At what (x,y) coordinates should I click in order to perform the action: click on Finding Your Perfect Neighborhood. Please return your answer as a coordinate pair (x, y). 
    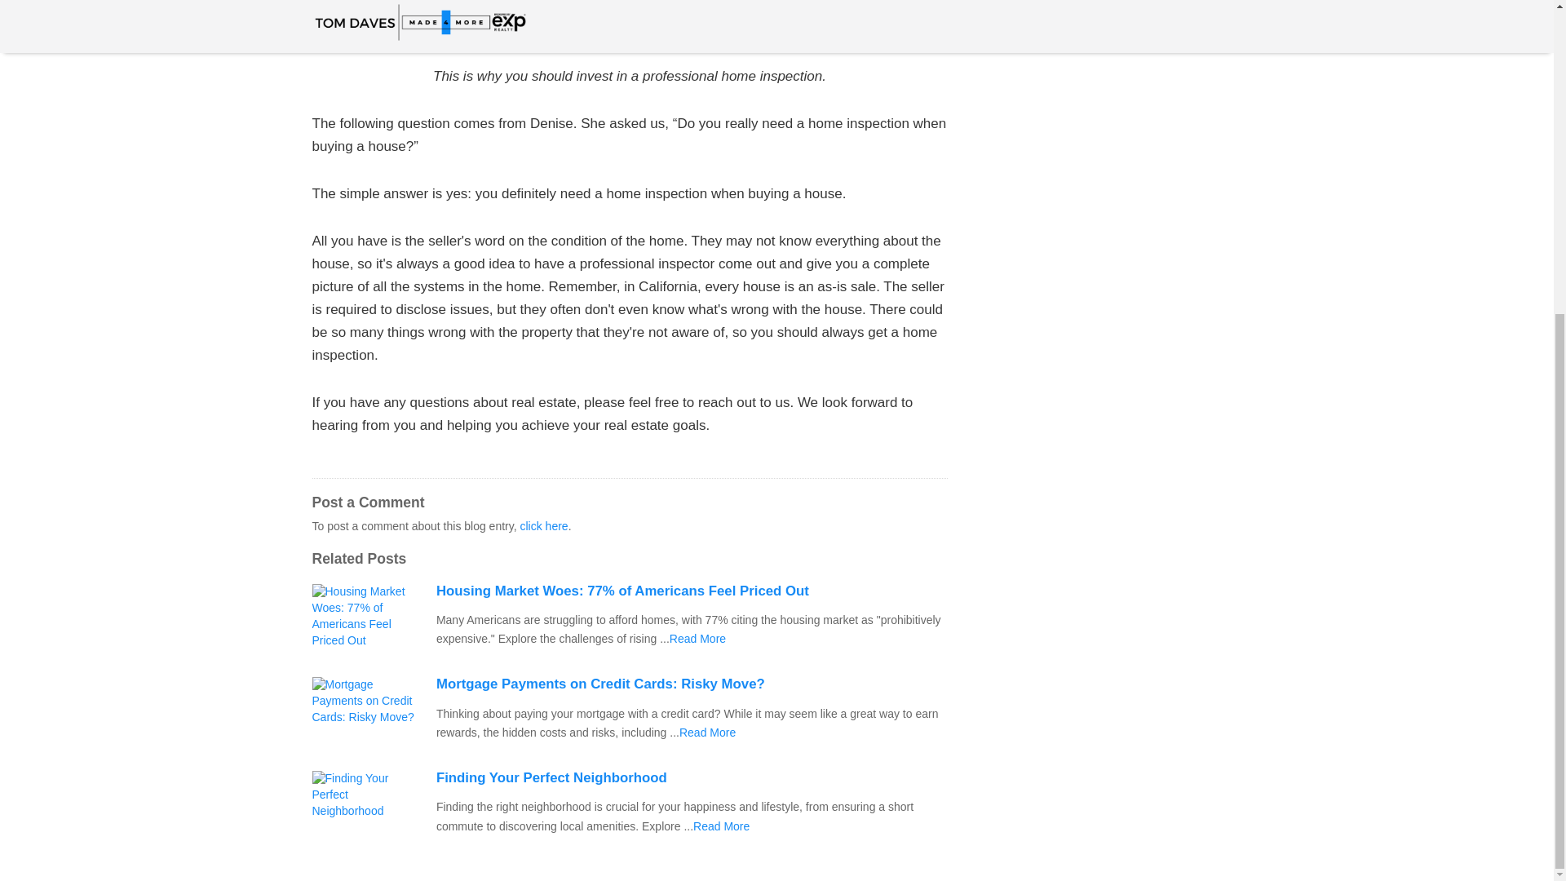
    Looking at the image, I should click on (692, 778).